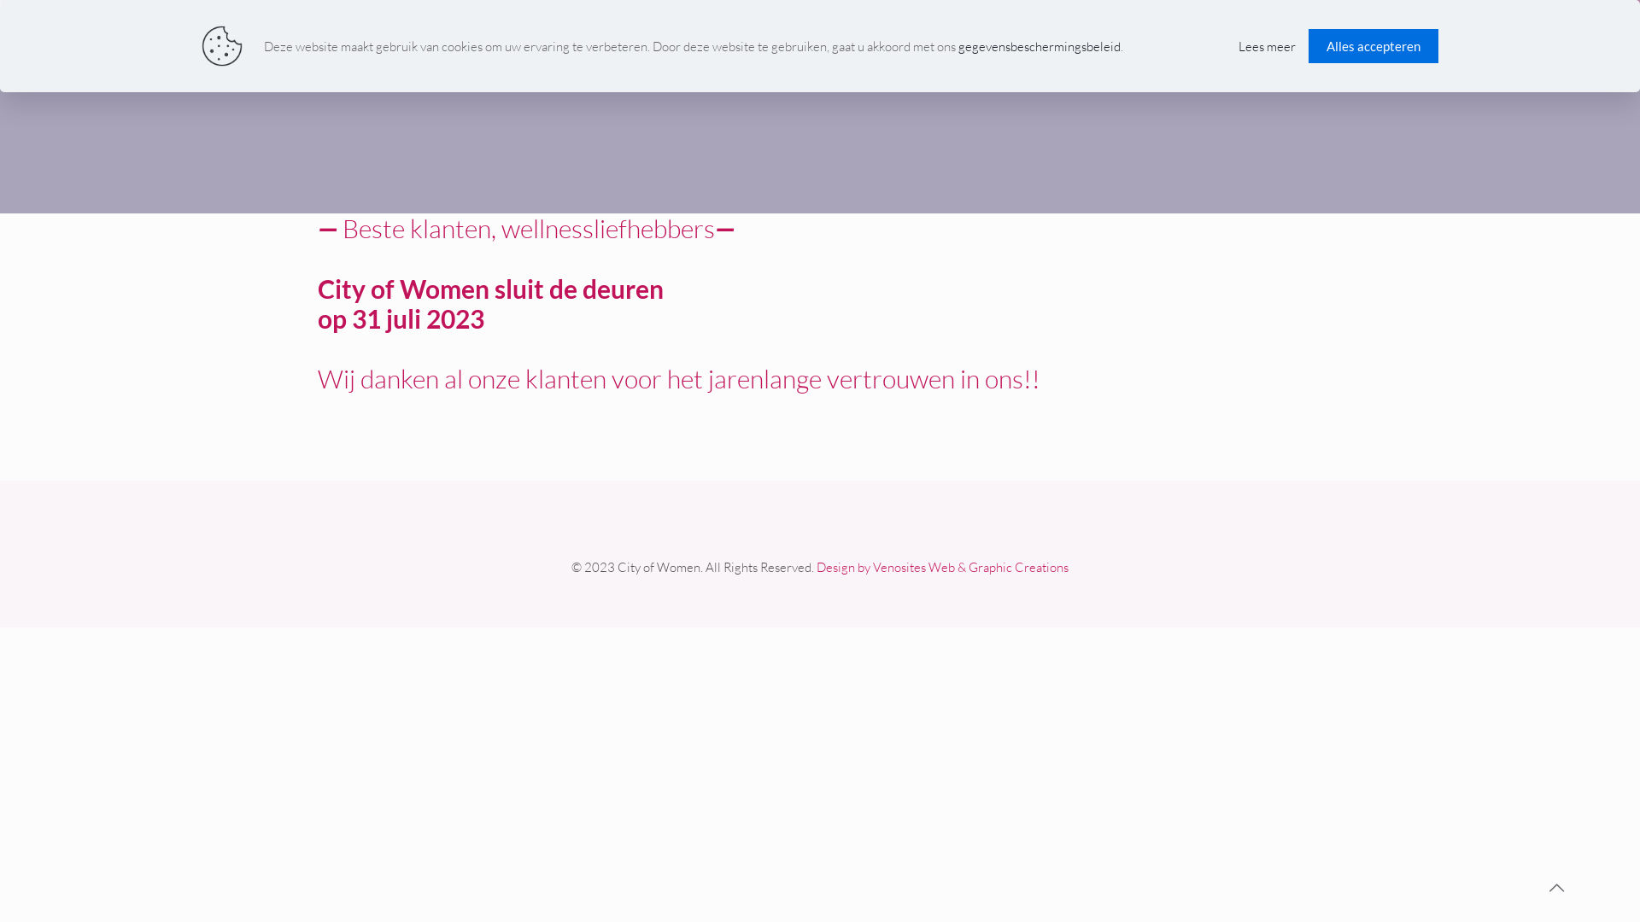 This screenshot has width=1640, height=922. I want to click on Lees meer, so click(1268, 46).